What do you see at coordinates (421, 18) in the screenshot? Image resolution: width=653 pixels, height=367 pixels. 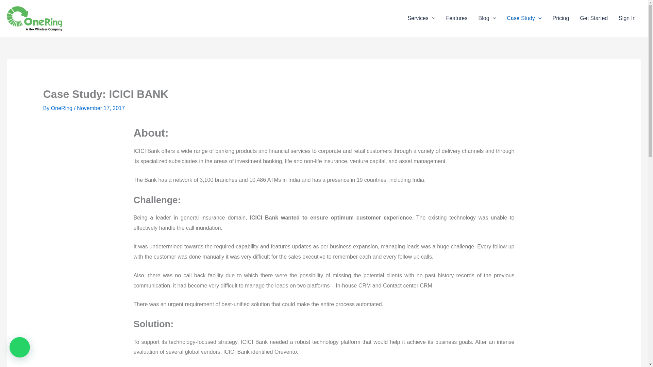 I see `Services` at bounding box center [421, 18].